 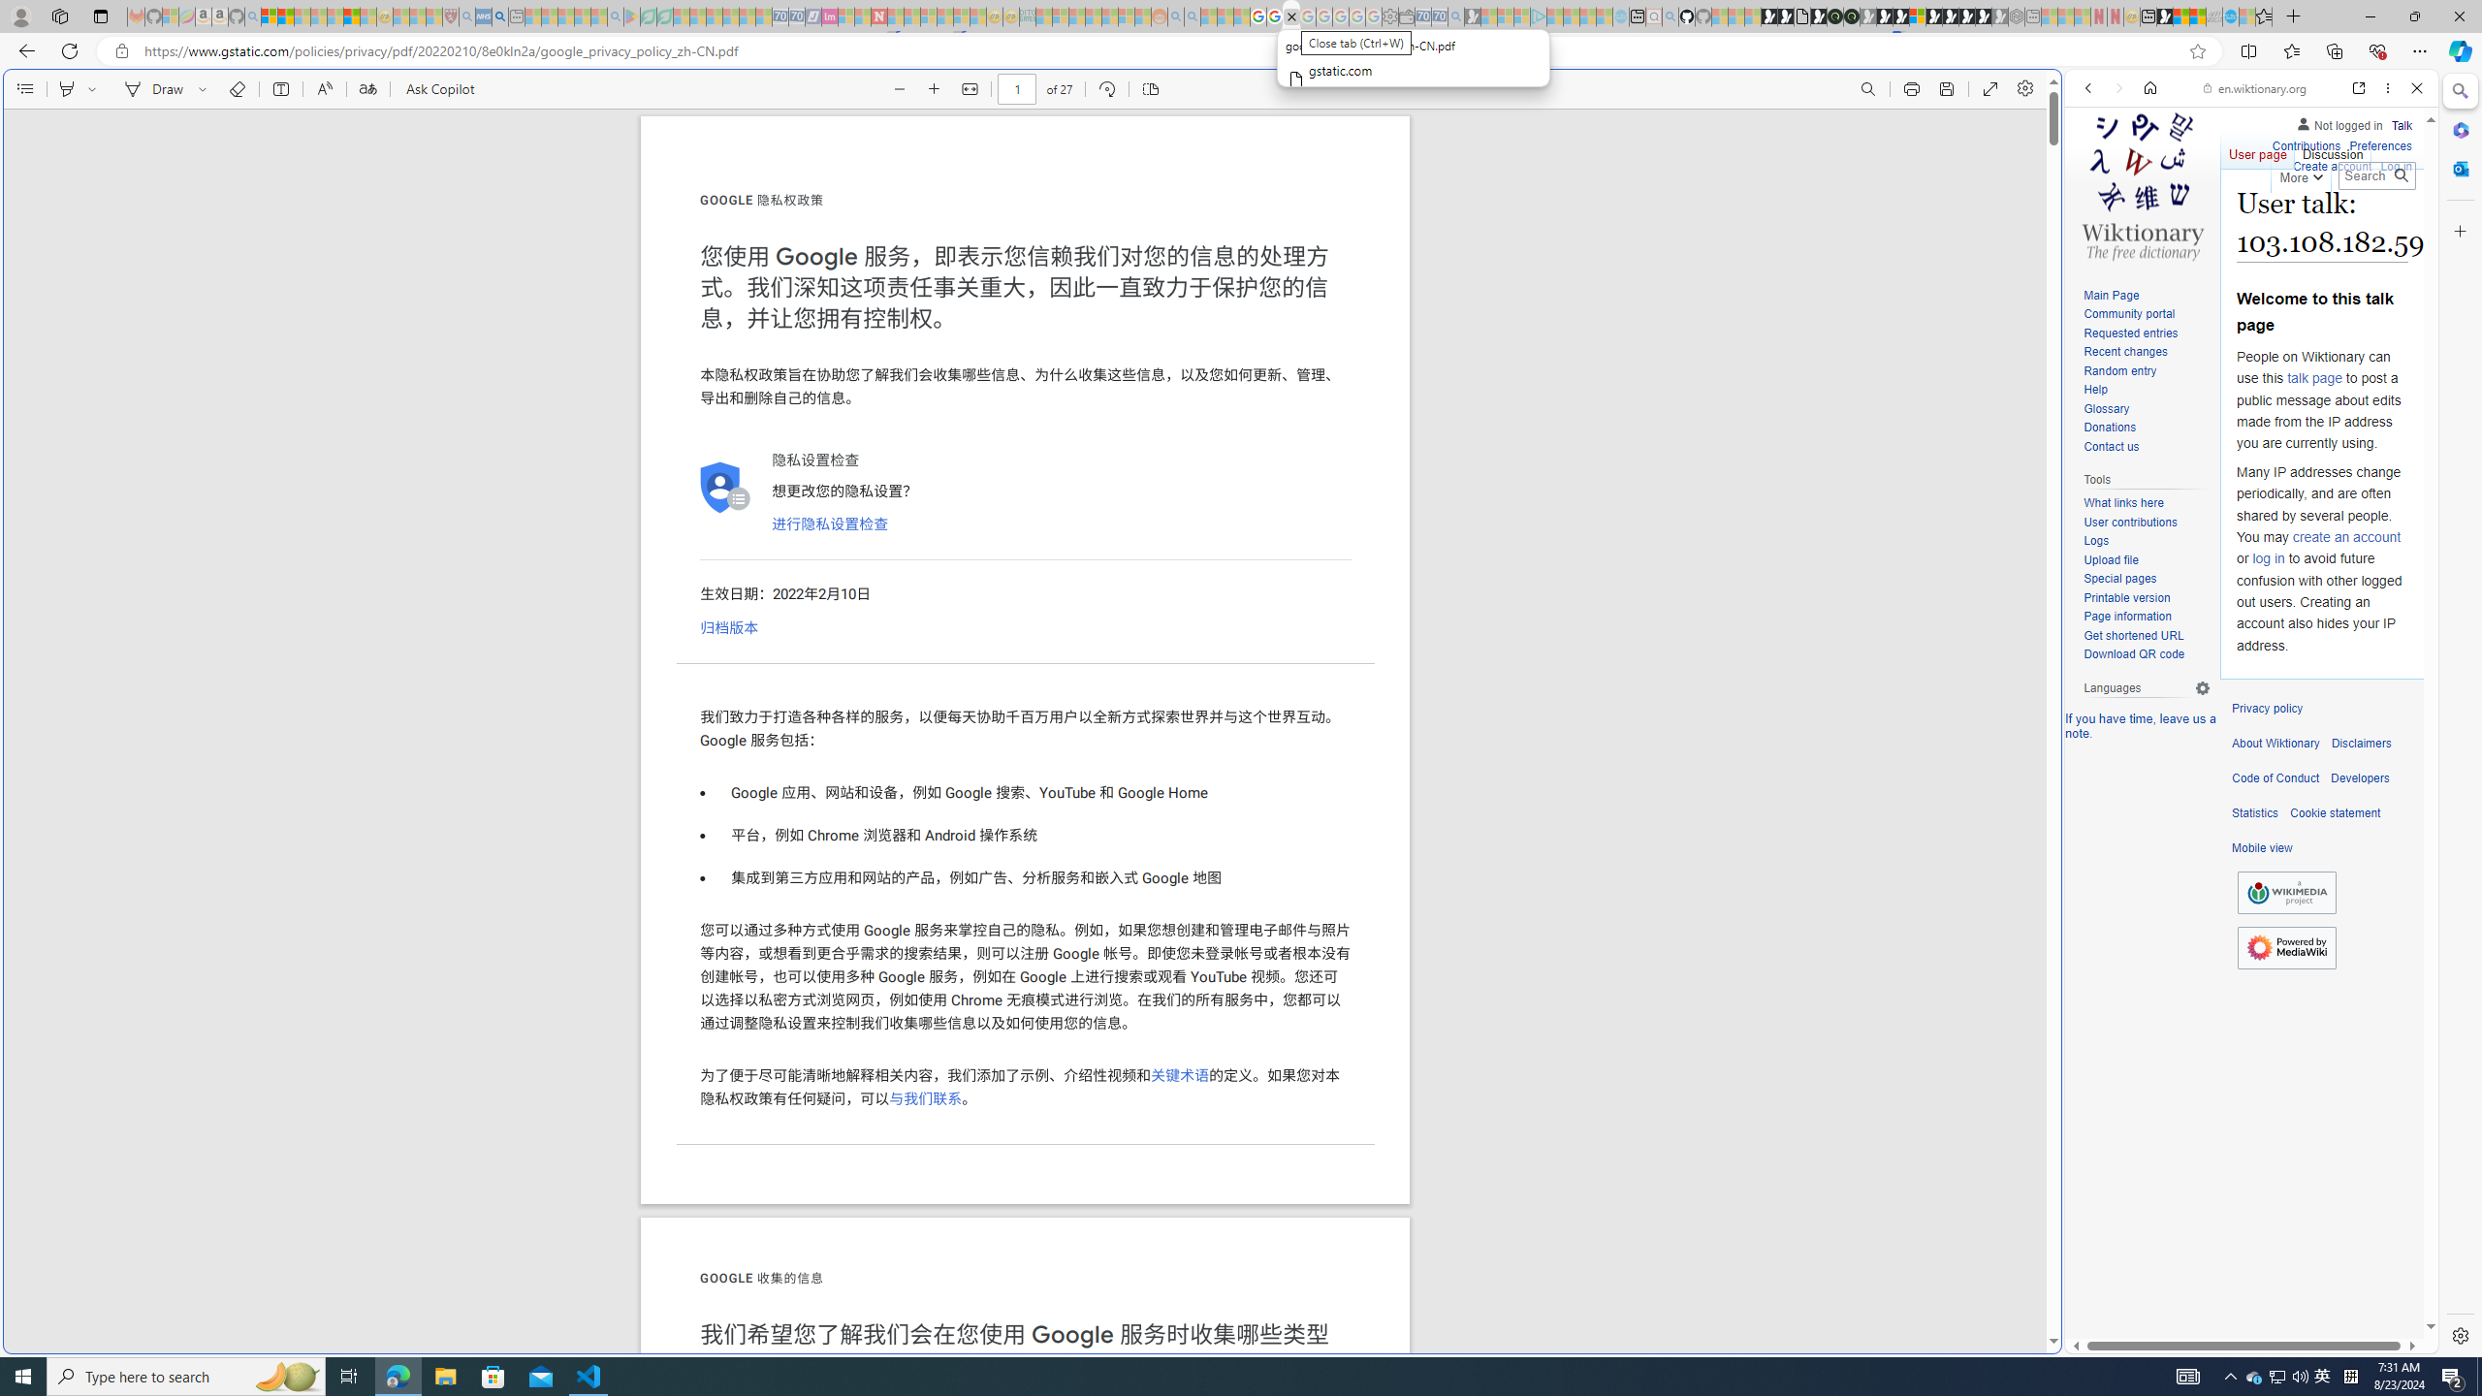 I want to click on Select a highlight color, so click(x=95, y=89).